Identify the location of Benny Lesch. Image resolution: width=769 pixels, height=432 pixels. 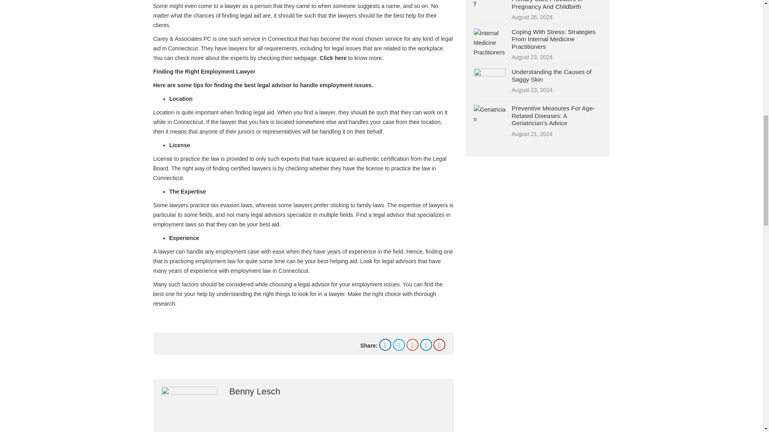
(254, 391).